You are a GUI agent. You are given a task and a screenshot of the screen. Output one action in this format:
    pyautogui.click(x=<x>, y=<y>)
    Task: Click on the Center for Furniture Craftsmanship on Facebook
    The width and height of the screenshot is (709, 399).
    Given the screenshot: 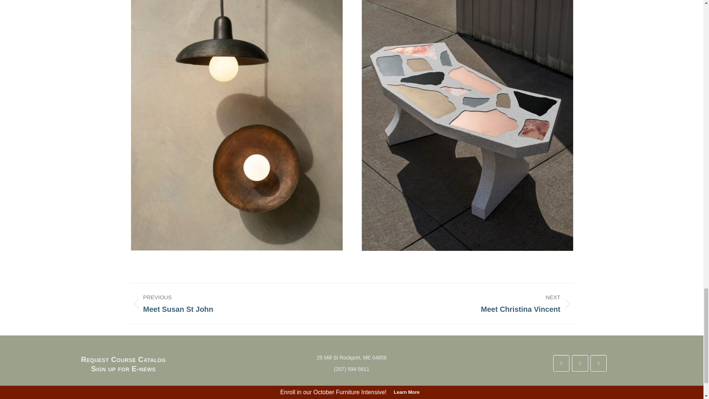 What is the action you would take?
    pyautogui.click(x=561, y=363)
    